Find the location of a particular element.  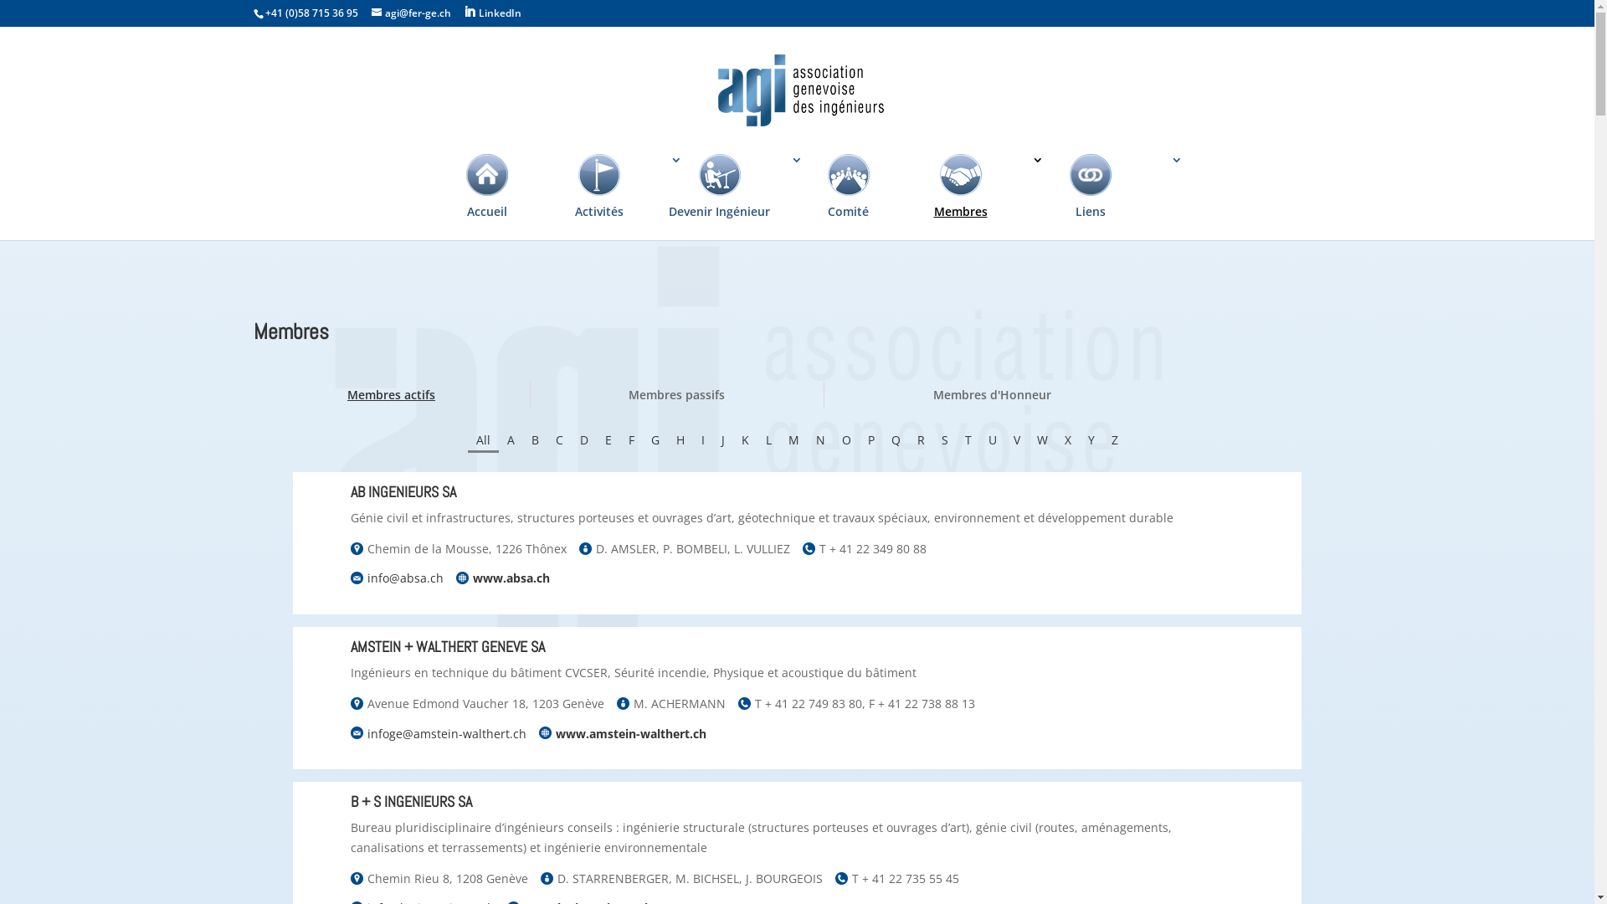

W is located at coordinates (1043, 440).